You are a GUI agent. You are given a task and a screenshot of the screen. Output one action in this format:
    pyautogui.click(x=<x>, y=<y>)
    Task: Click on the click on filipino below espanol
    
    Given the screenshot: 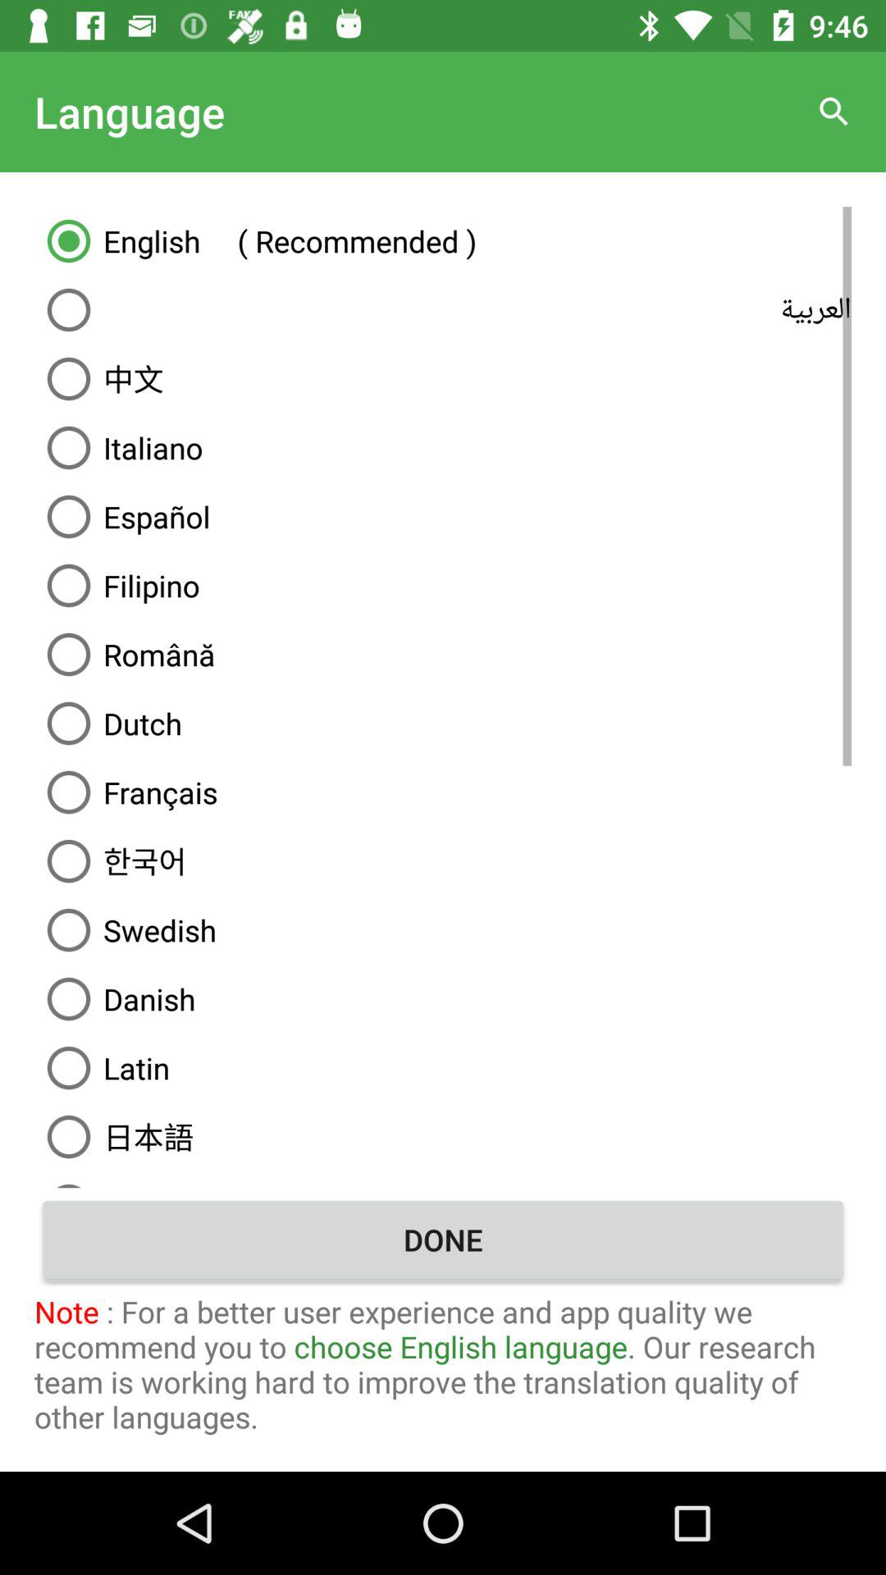 What is the action you would take?
    pyautogui.click(x=443, y=586)
    